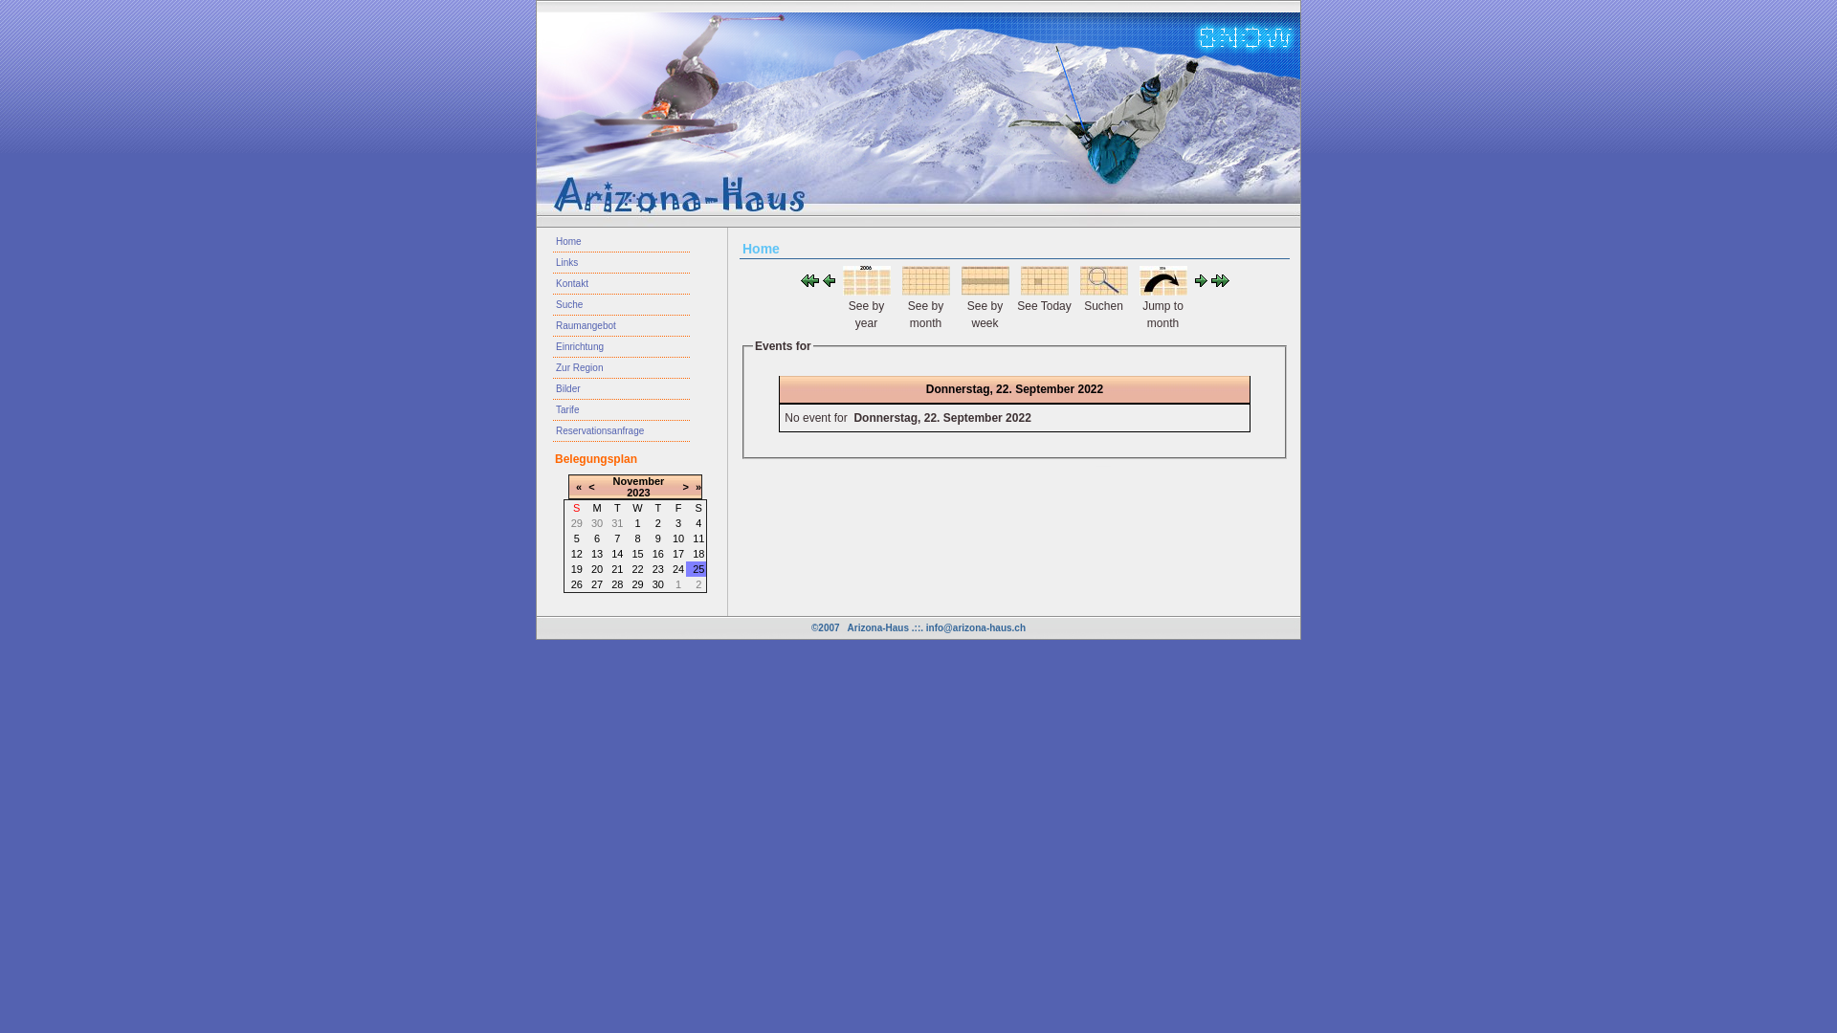 The width and height of the screenshot is (1837, 1033). I want to click on <, so click(591, 487).